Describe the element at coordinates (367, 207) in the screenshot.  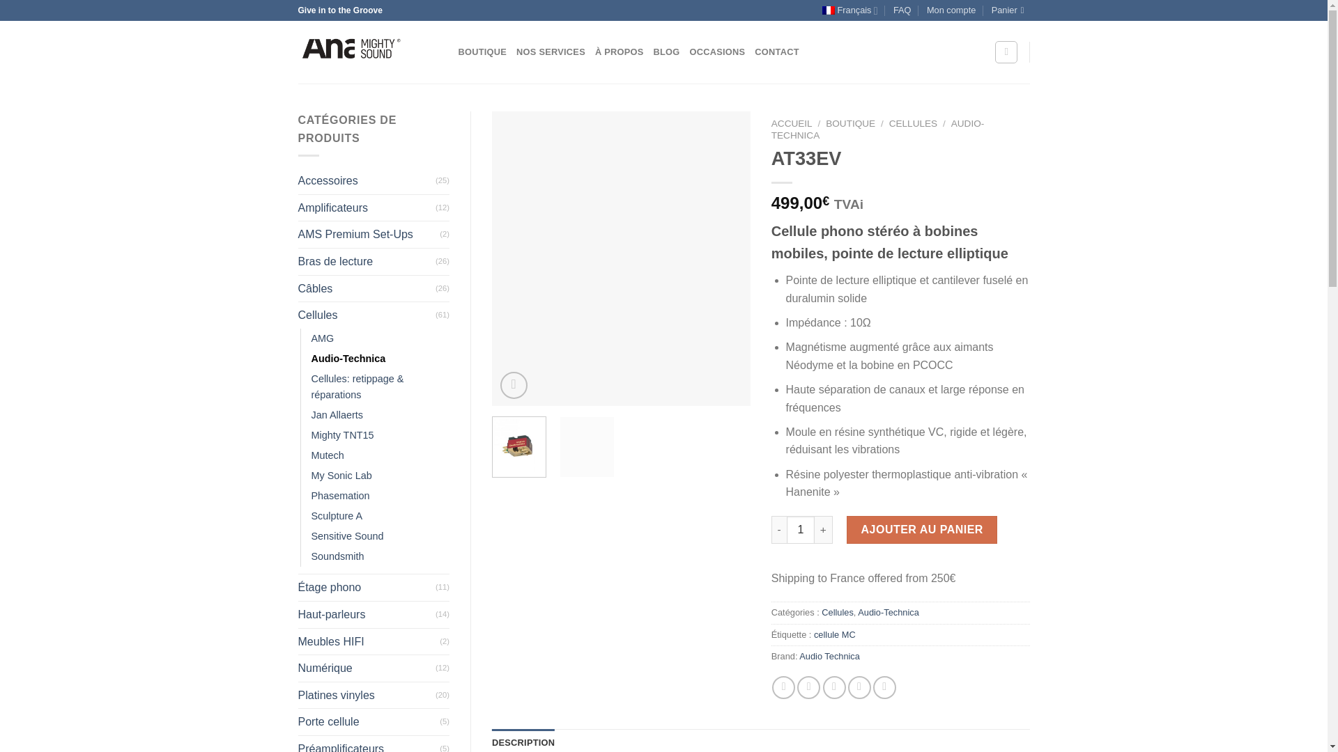
I see `Amplificateurs` at that location.